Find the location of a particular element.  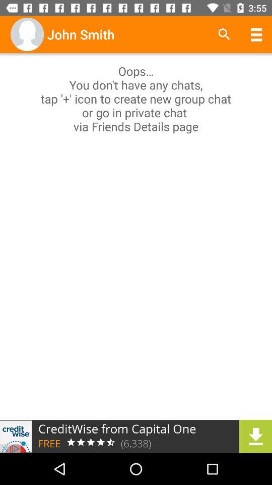

advertisement from outside source is located at coordinates (136, 437).